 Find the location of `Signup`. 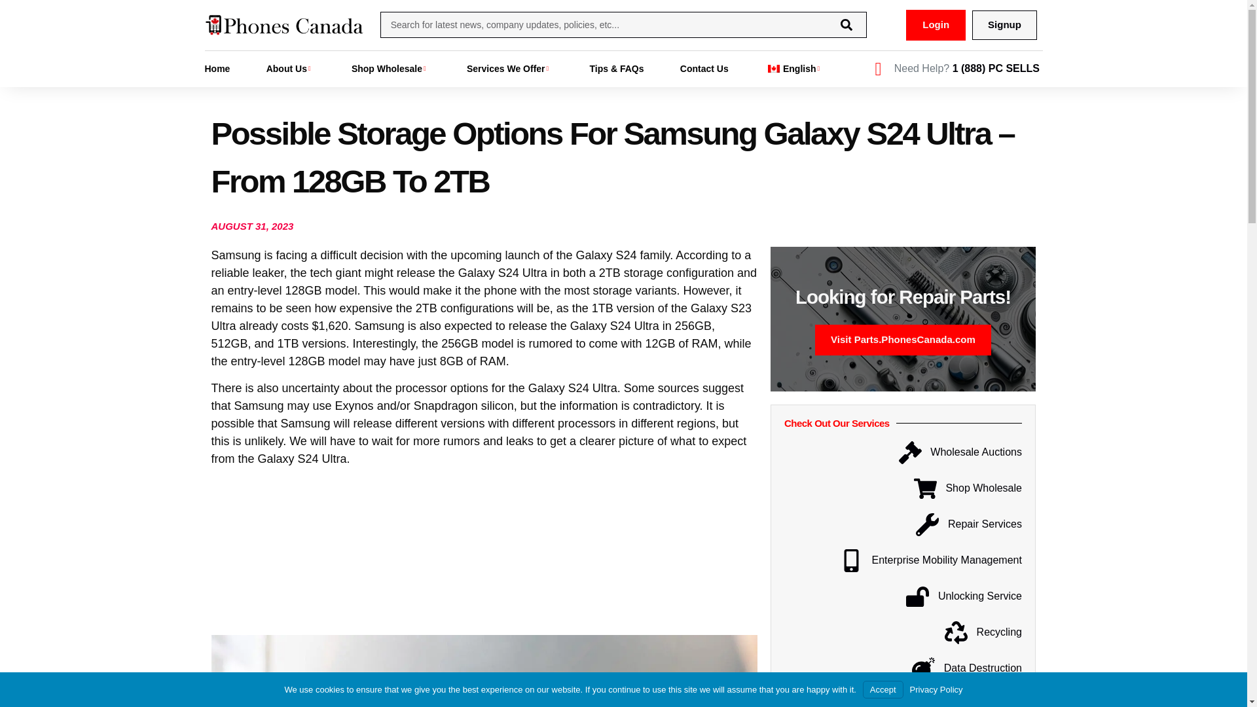

Signup is located at coordinates (1004, 25).